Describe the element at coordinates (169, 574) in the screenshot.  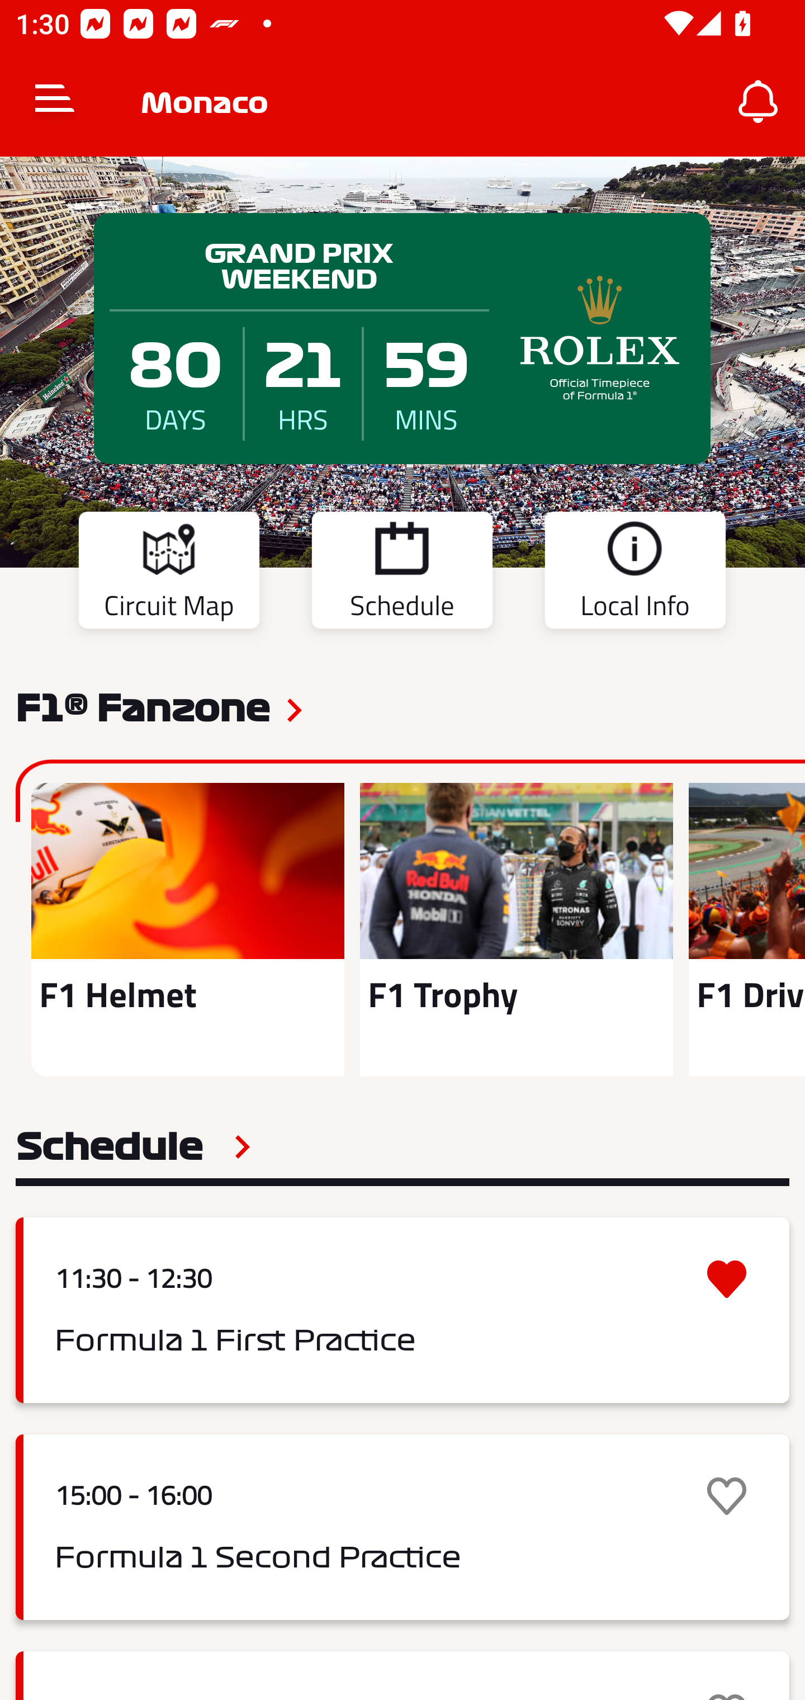
I see `Circuit Map` at that location.